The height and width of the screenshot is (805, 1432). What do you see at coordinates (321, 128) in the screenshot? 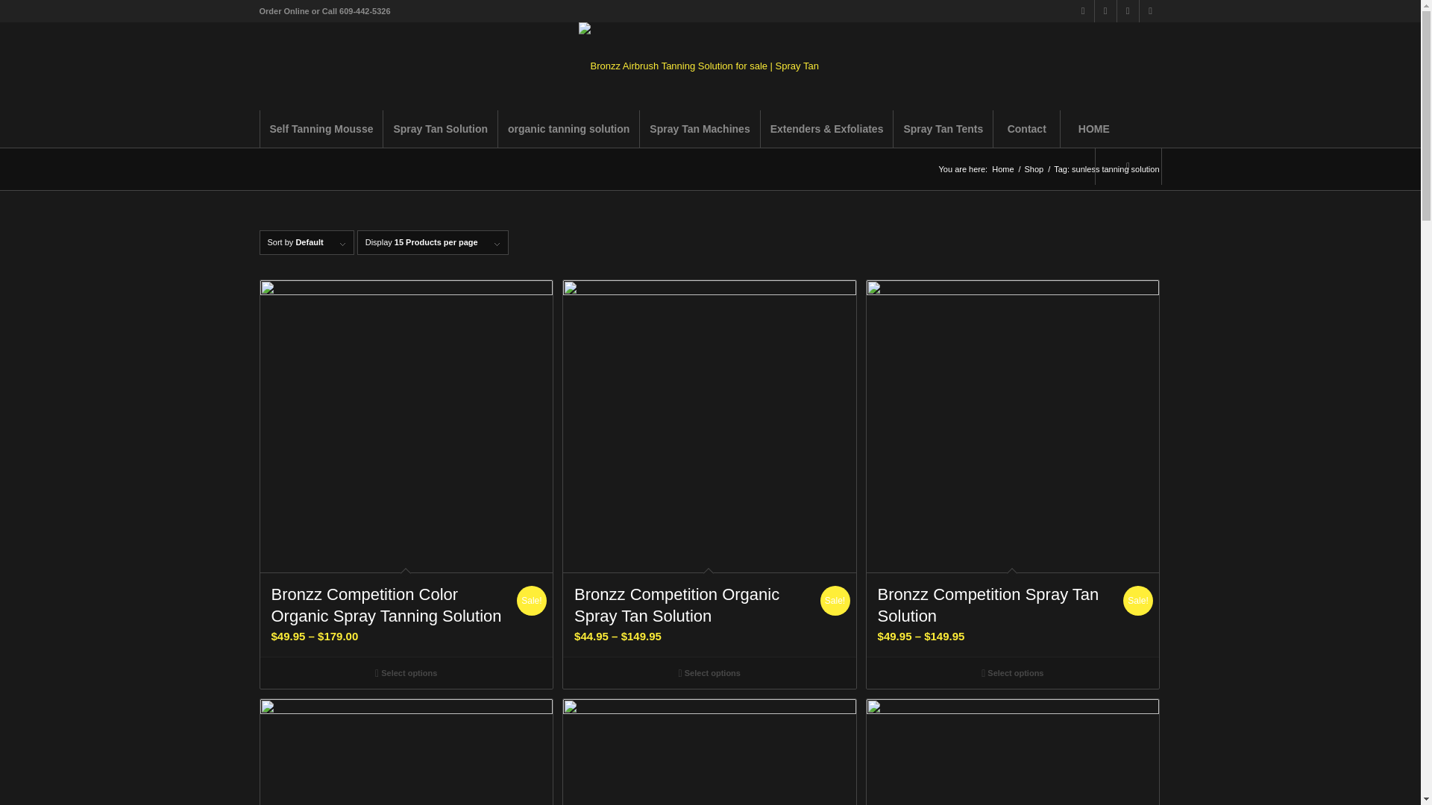
I see `Self Tanning Mousse` at bounding box center [321, 128].